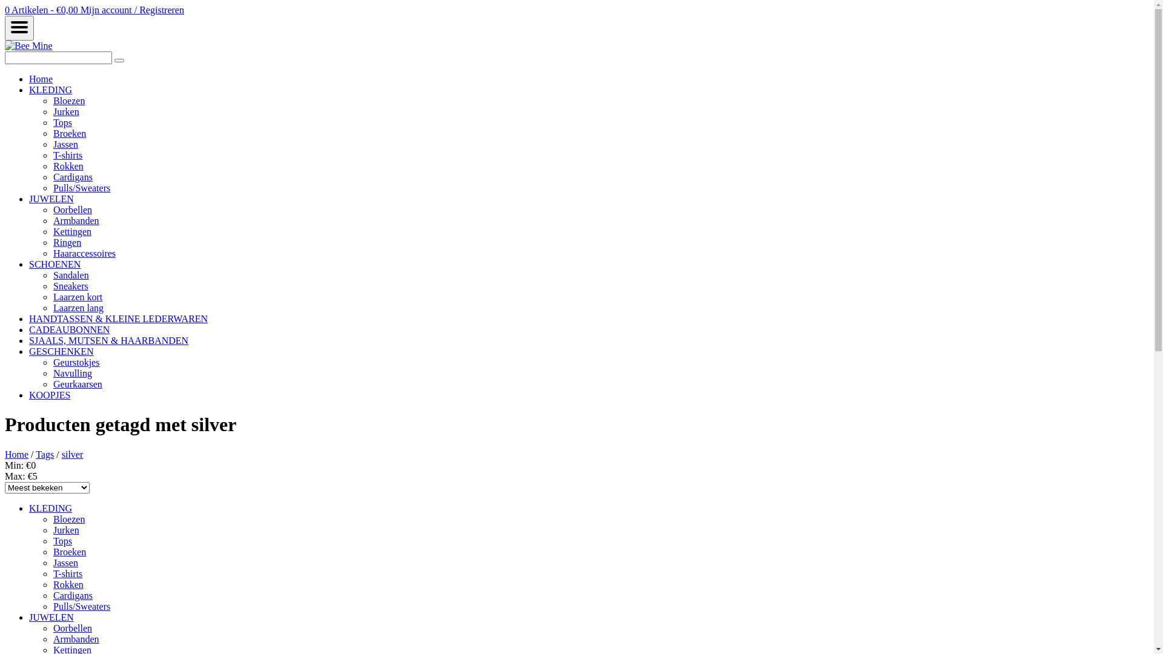 The width and height of the screenshot is (1163, 654). What do you see at coordinates (73, 210) in the screenshot?
I see `Oorbellen` at bounding box center [73, 210].